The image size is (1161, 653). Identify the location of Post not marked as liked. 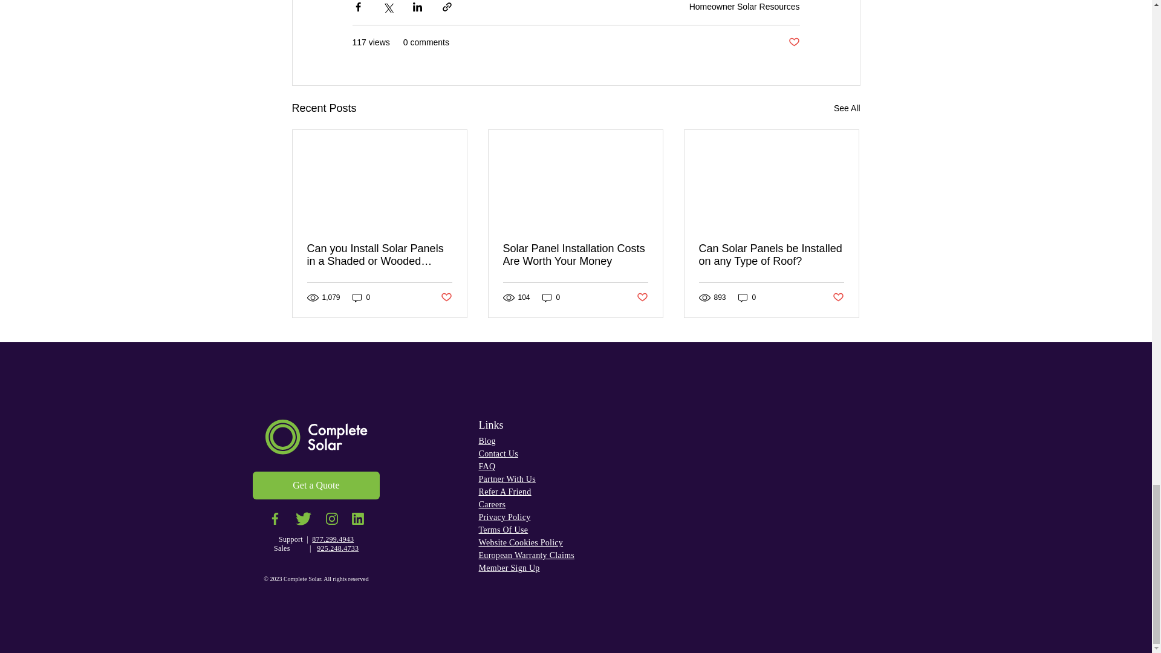
(793, 42).